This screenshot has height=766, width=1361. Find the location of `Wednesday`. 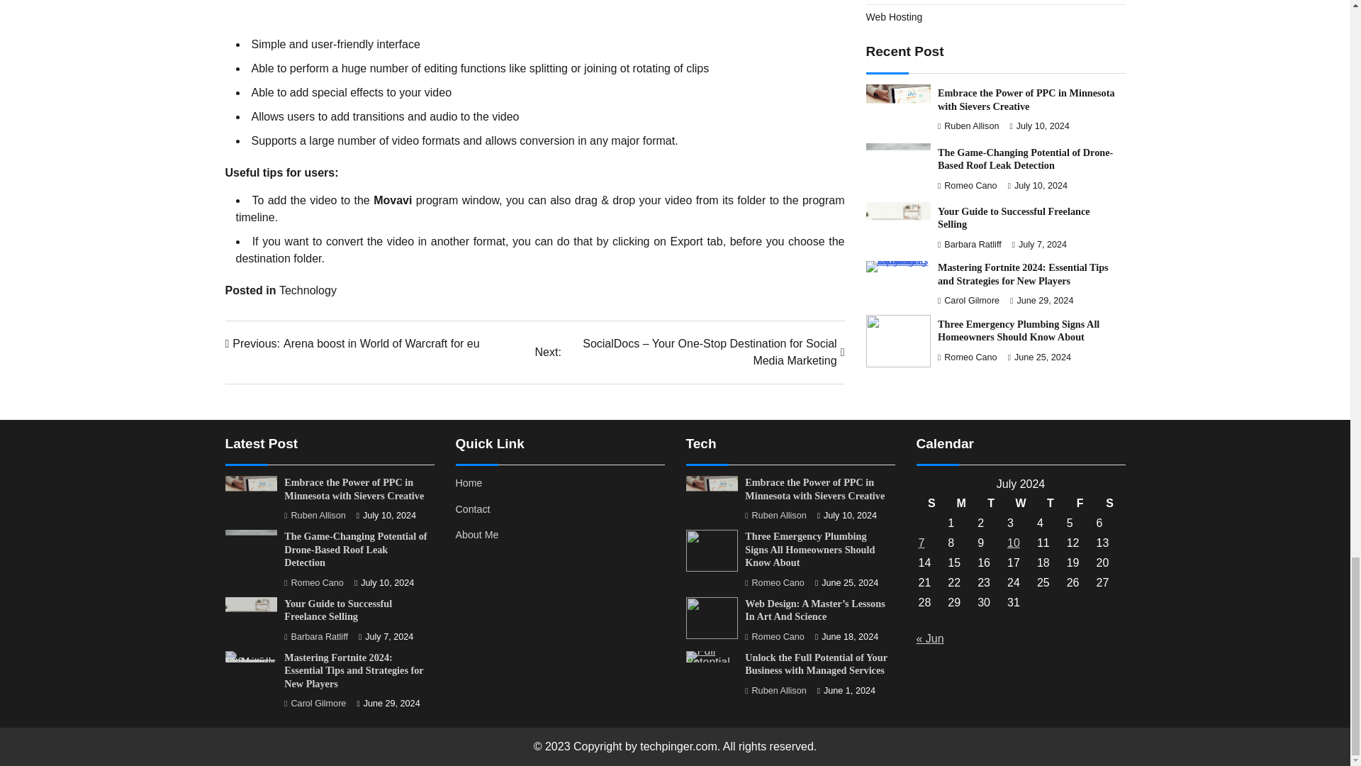

Wednesday is located at coordinates (353, 343).